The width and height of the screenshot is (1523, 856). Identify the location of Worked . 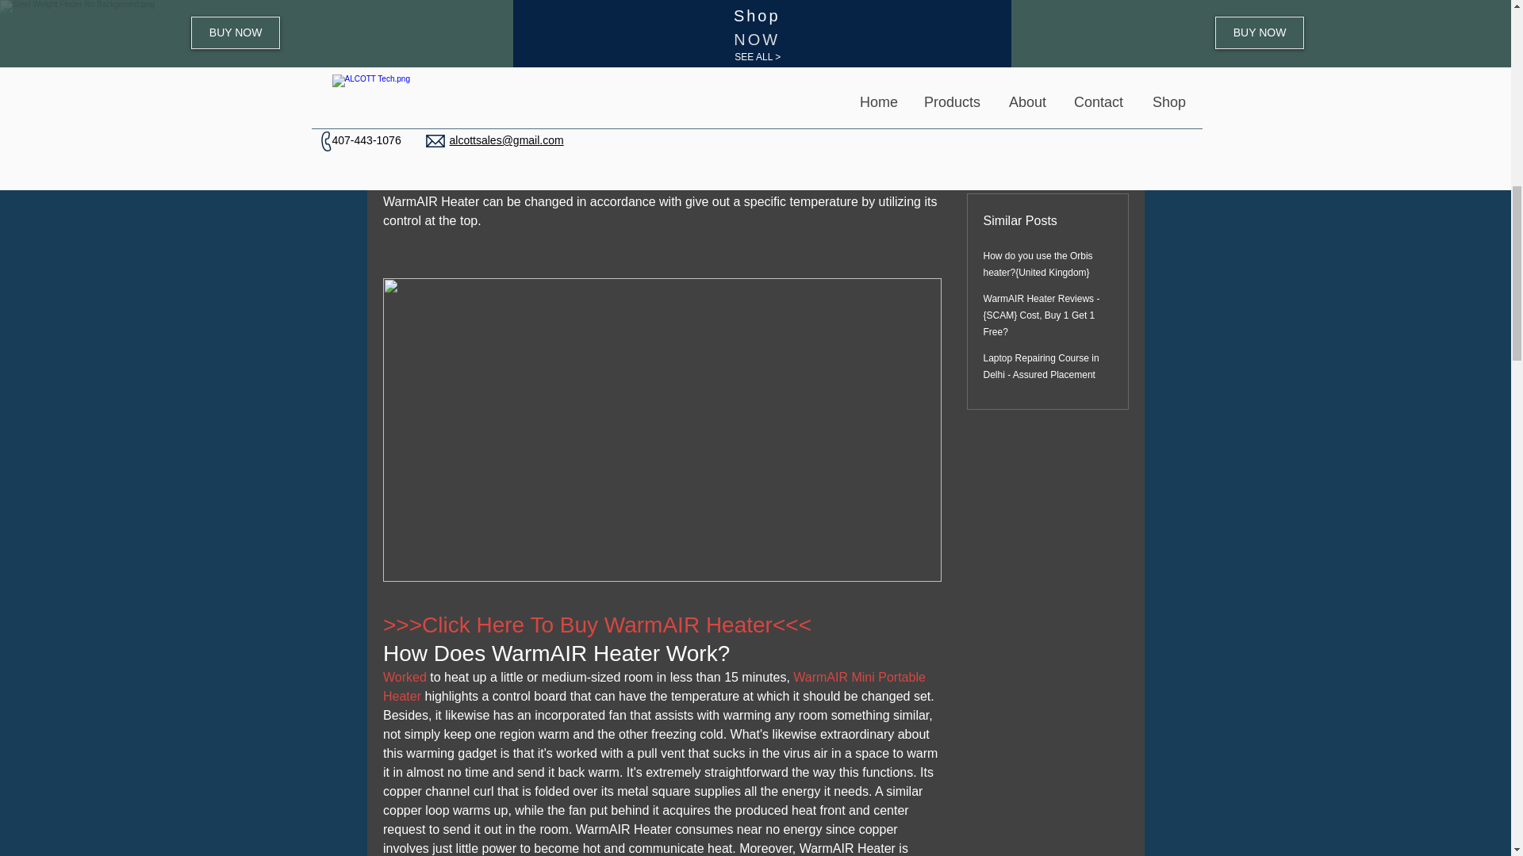
(405, 677).